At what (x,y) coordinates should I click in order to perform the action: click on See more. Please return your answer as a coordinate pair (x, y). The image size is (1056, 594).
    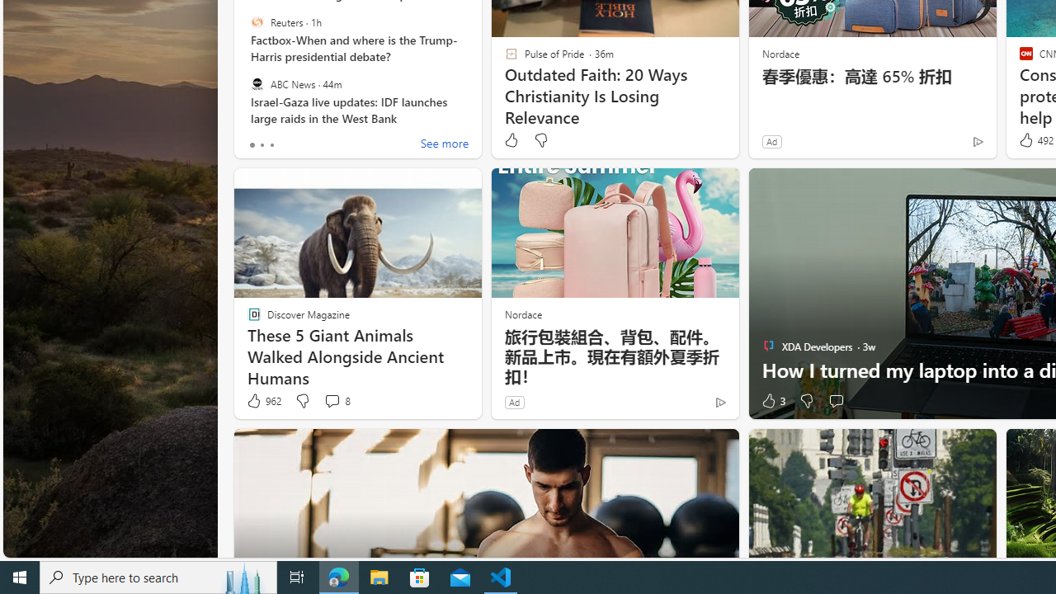
    Looking at the image, I should click on (444, 145).